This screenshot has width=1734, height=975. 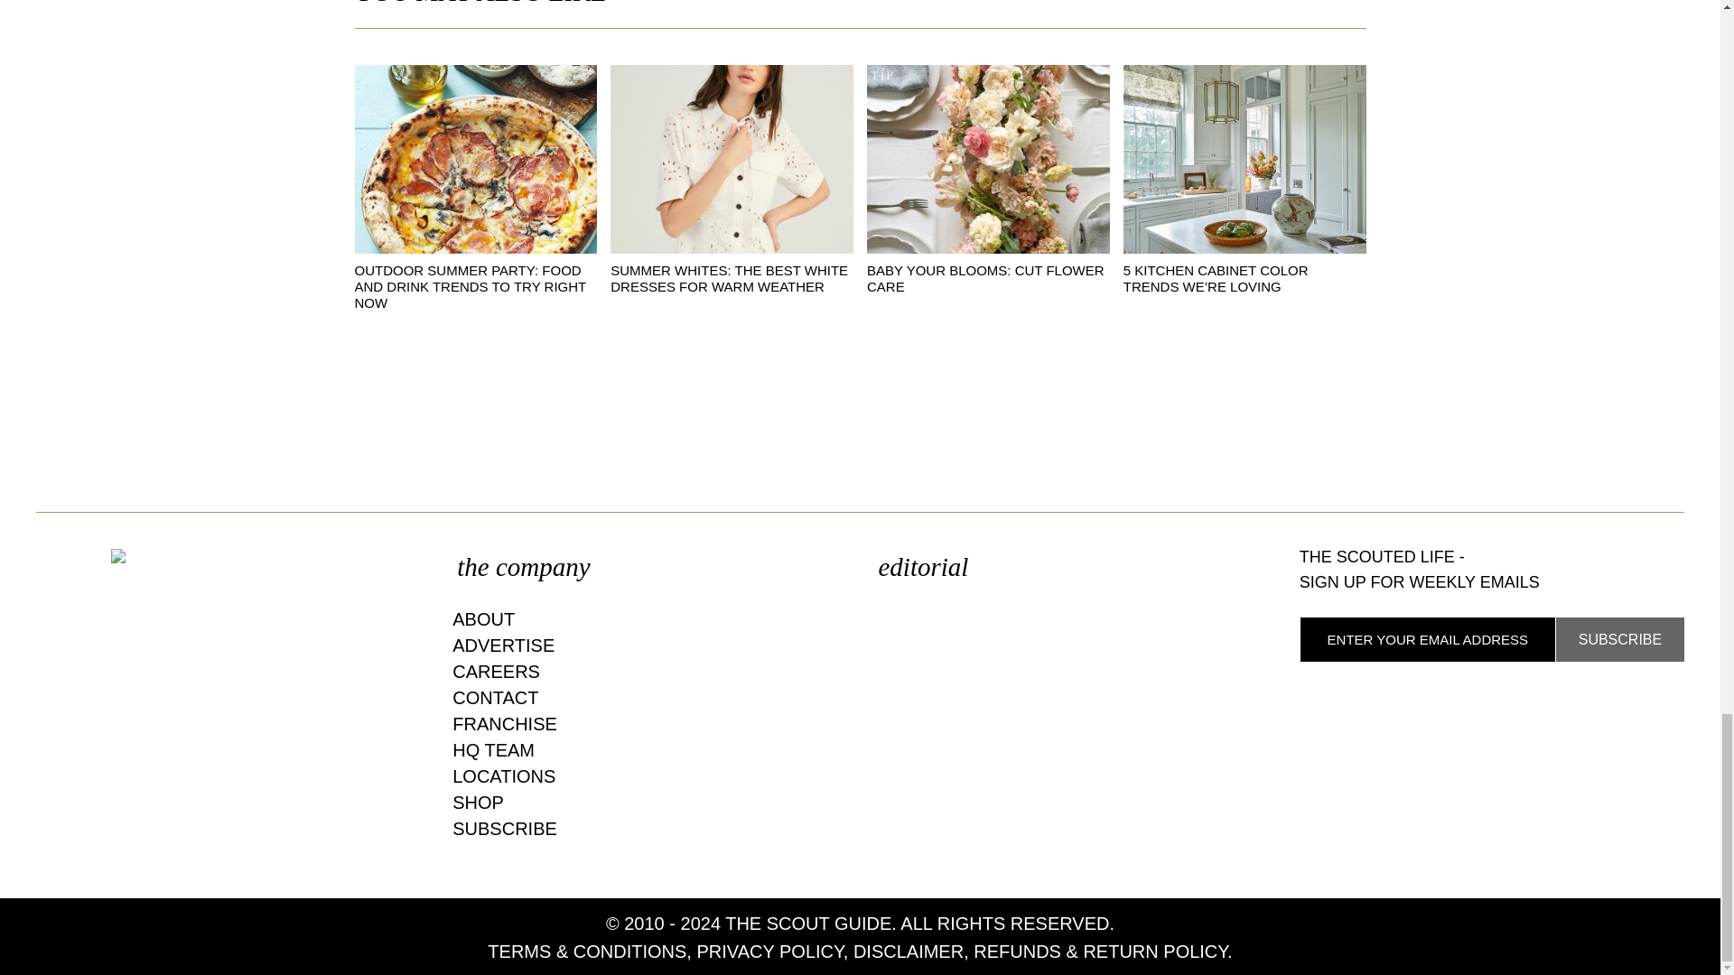 I want to click on Outdoor Summer Party: Food and Drink Trends to Try Right Now, so click(x=475, y=159).